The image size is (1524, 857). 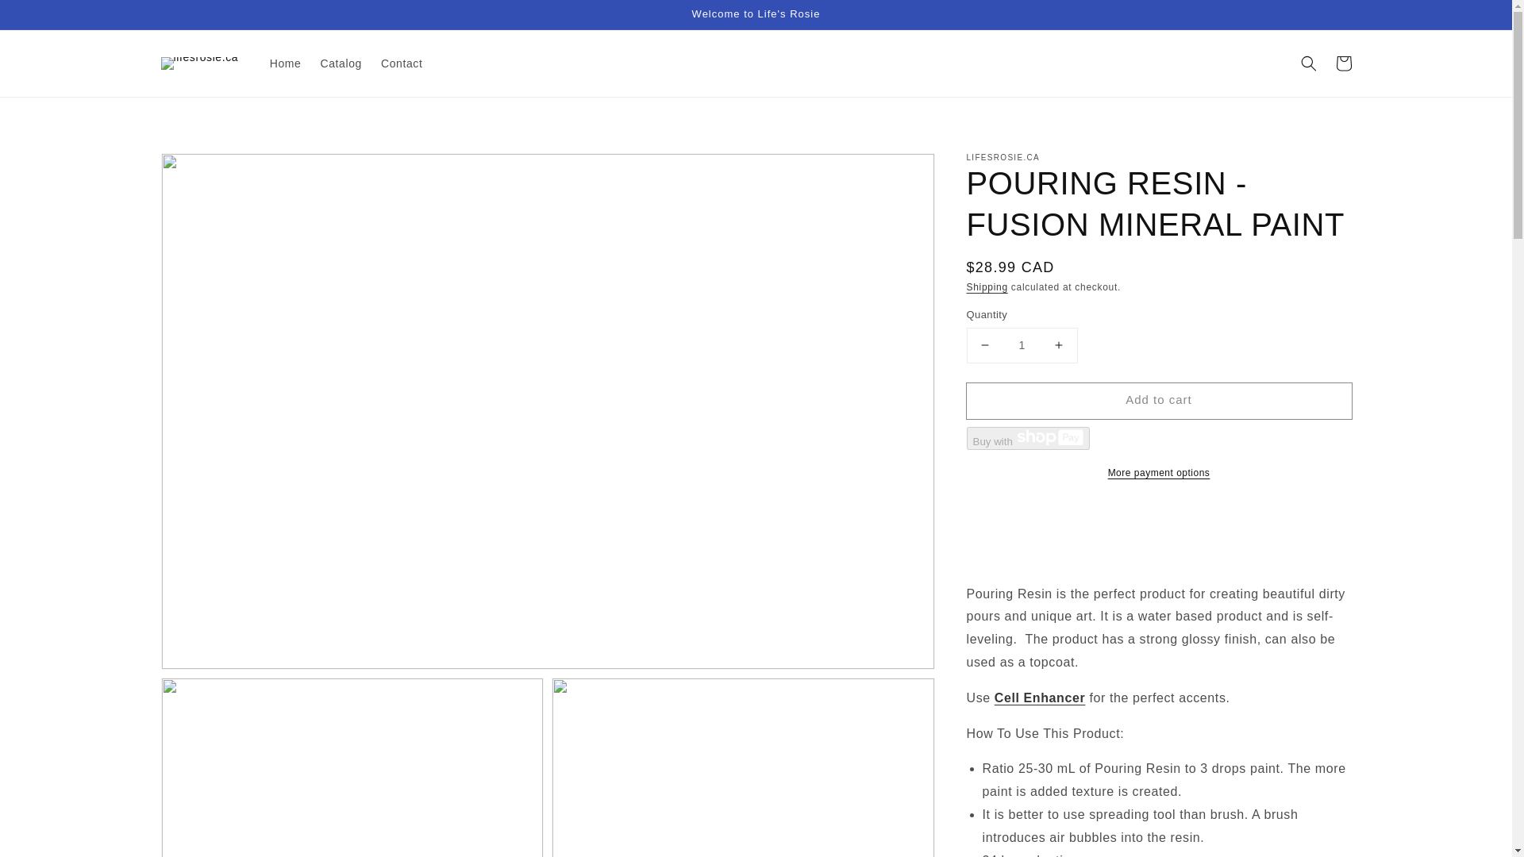 I want to click on Home, so click(x=286, y=63).